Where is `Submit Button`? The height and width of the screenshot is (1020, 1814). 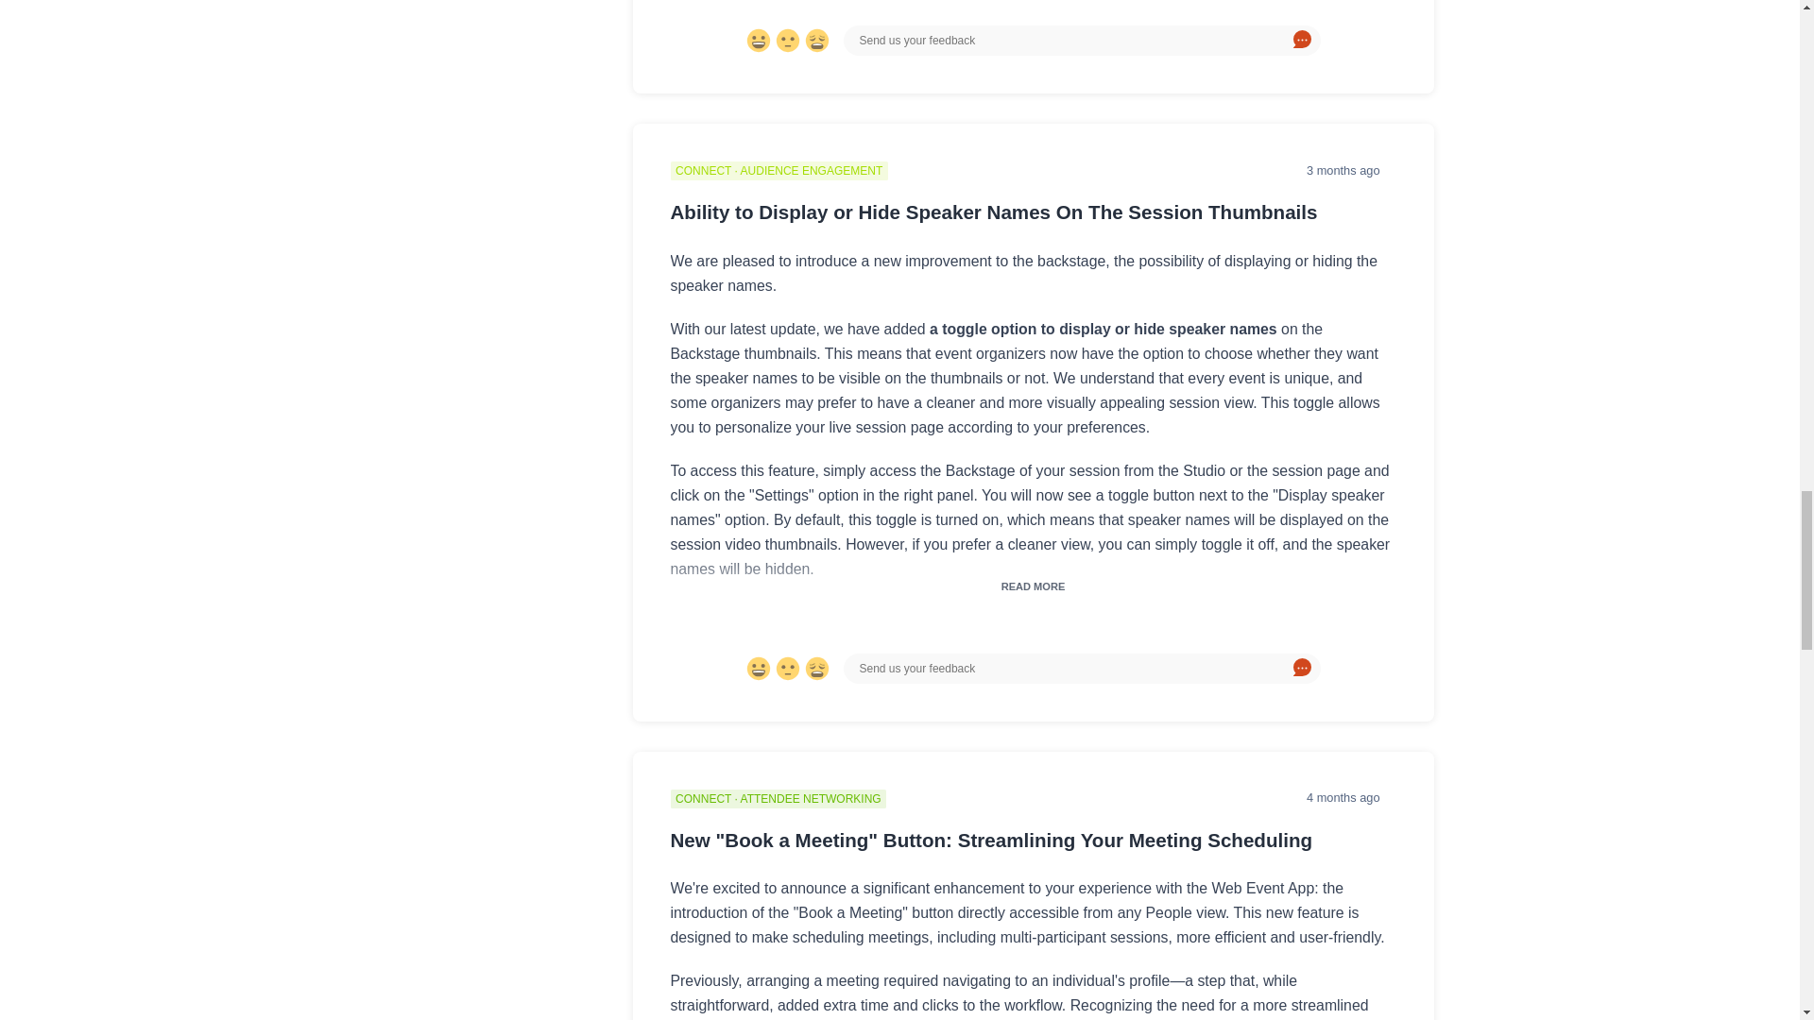 Submit Button is located at coordinates (1302, 41).